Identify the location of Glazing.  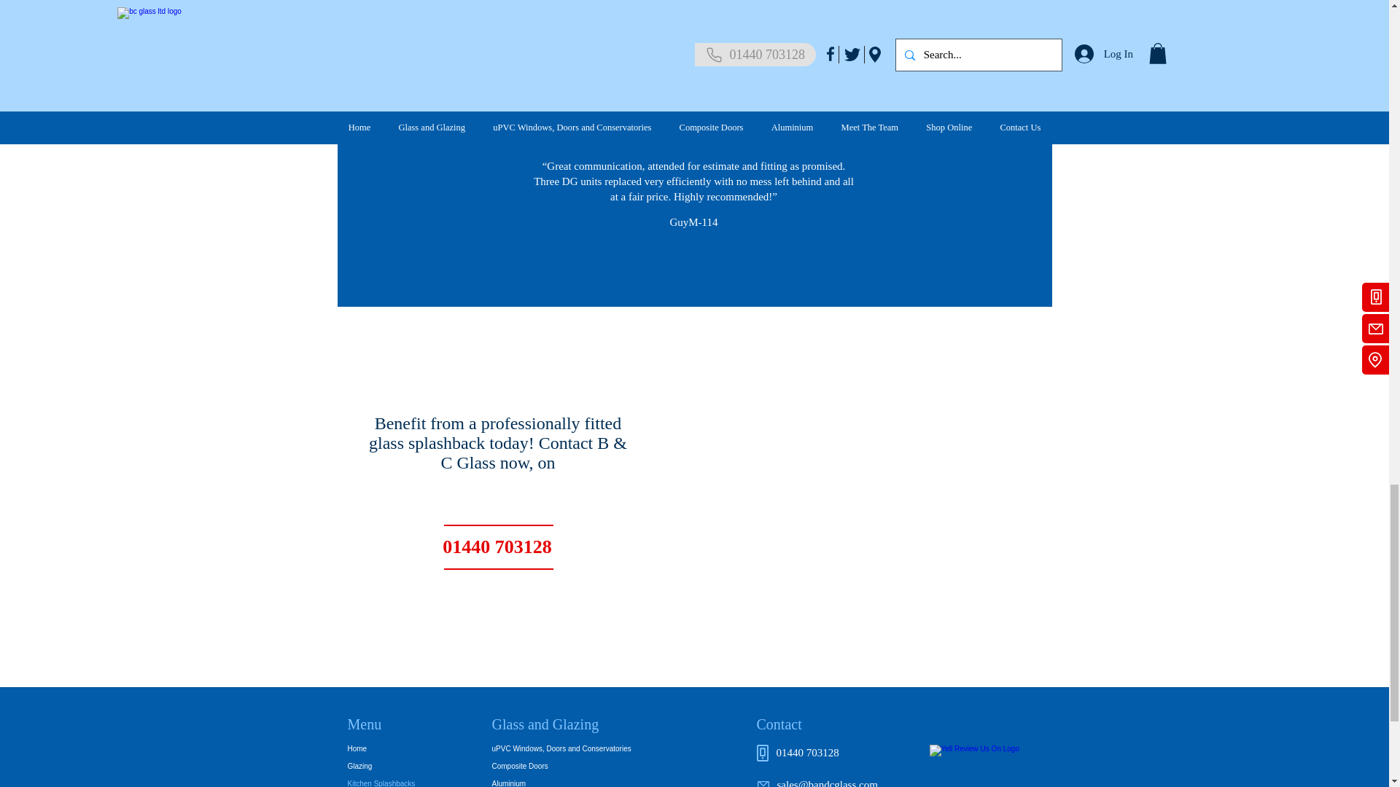
(398, 767).